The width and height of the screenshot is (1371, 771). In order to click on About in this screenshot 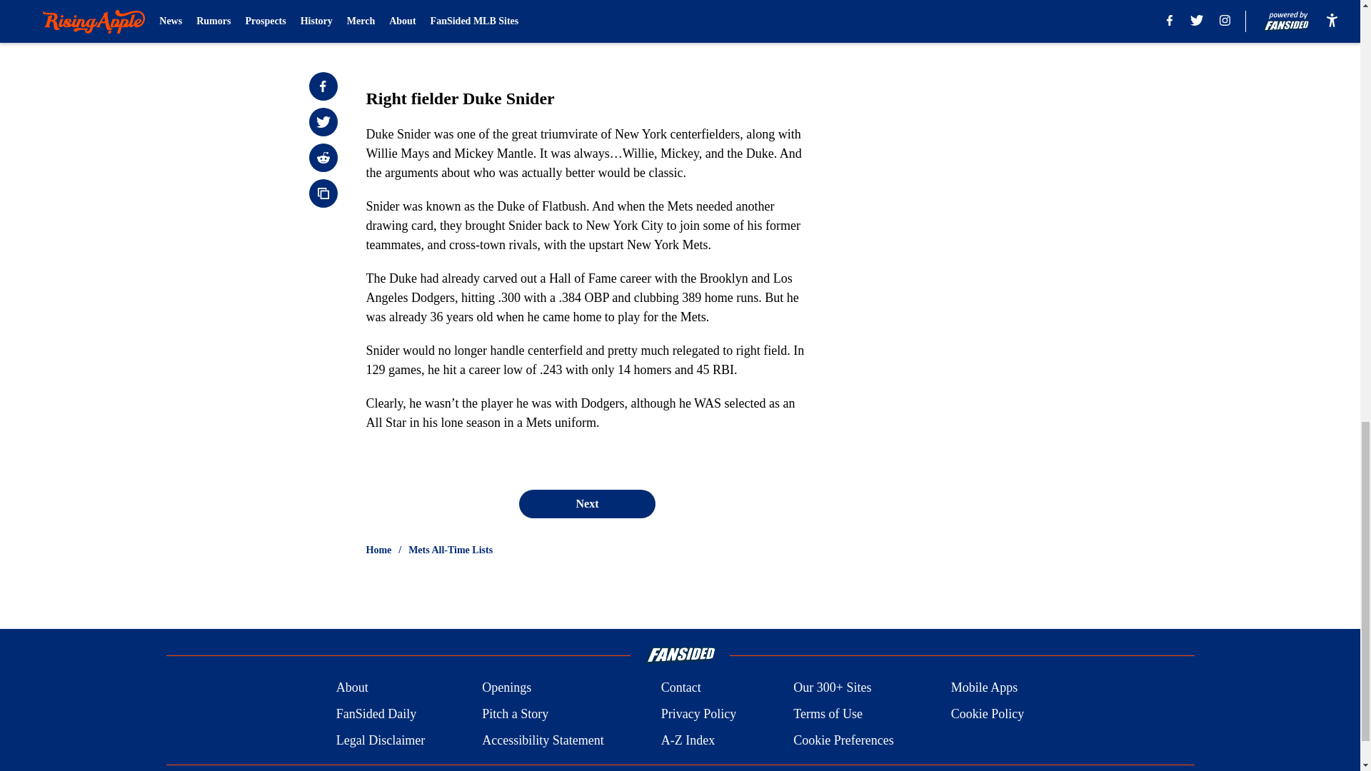, I will do `click(352, 688)`.